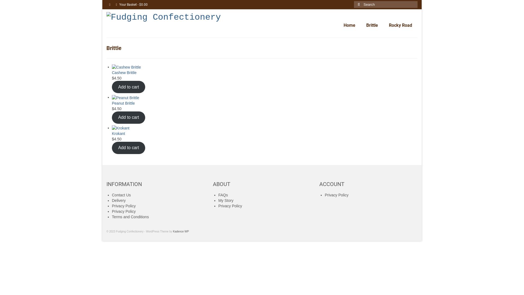 Image resolution: width=524 pixels, height=295 pixels. I want to click on Your Basket - $0.00, so click(132, 5).